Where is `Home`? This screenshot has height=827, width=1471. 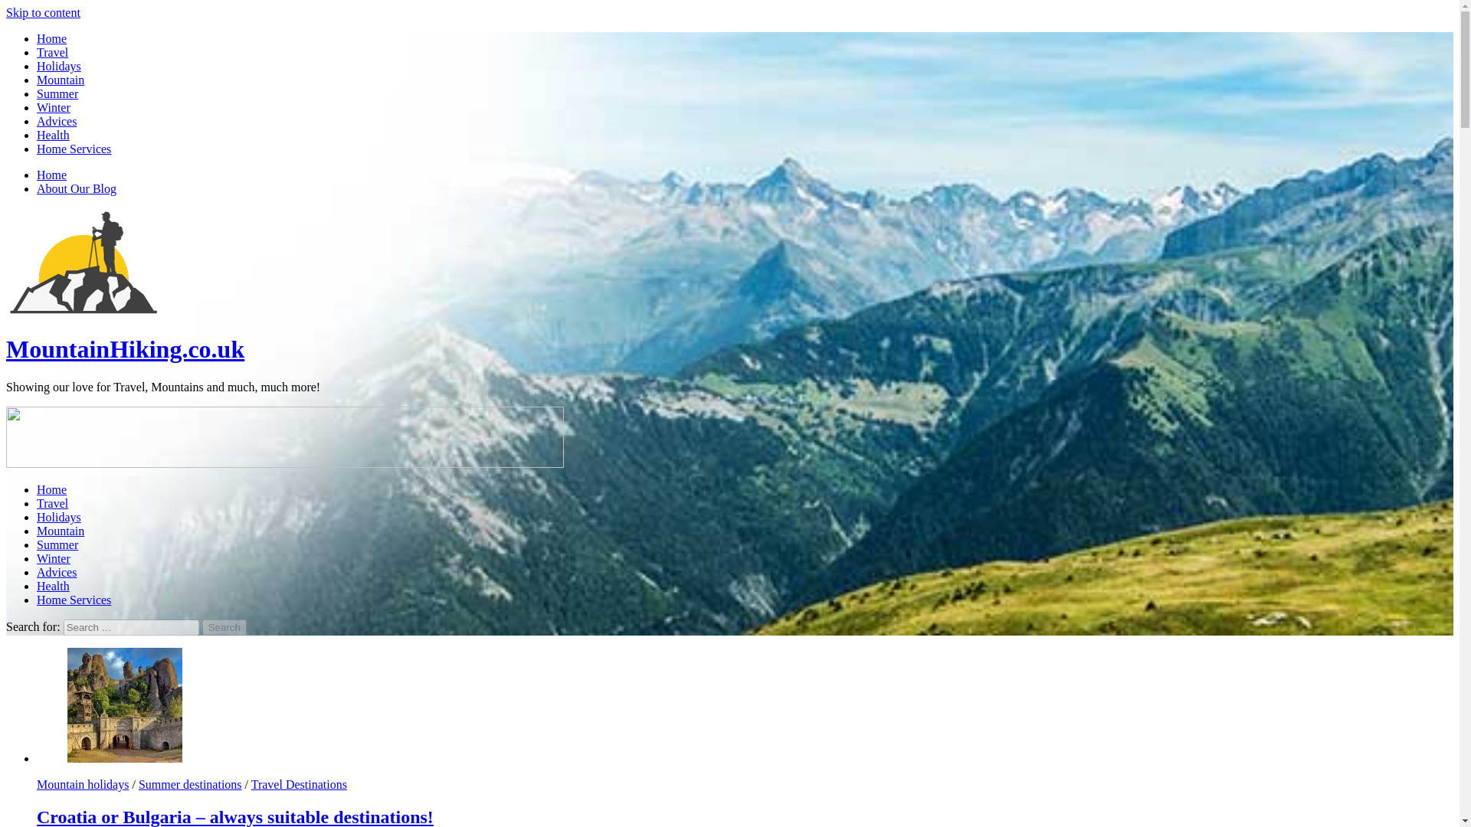
Home is located at coordinates (51, 175).